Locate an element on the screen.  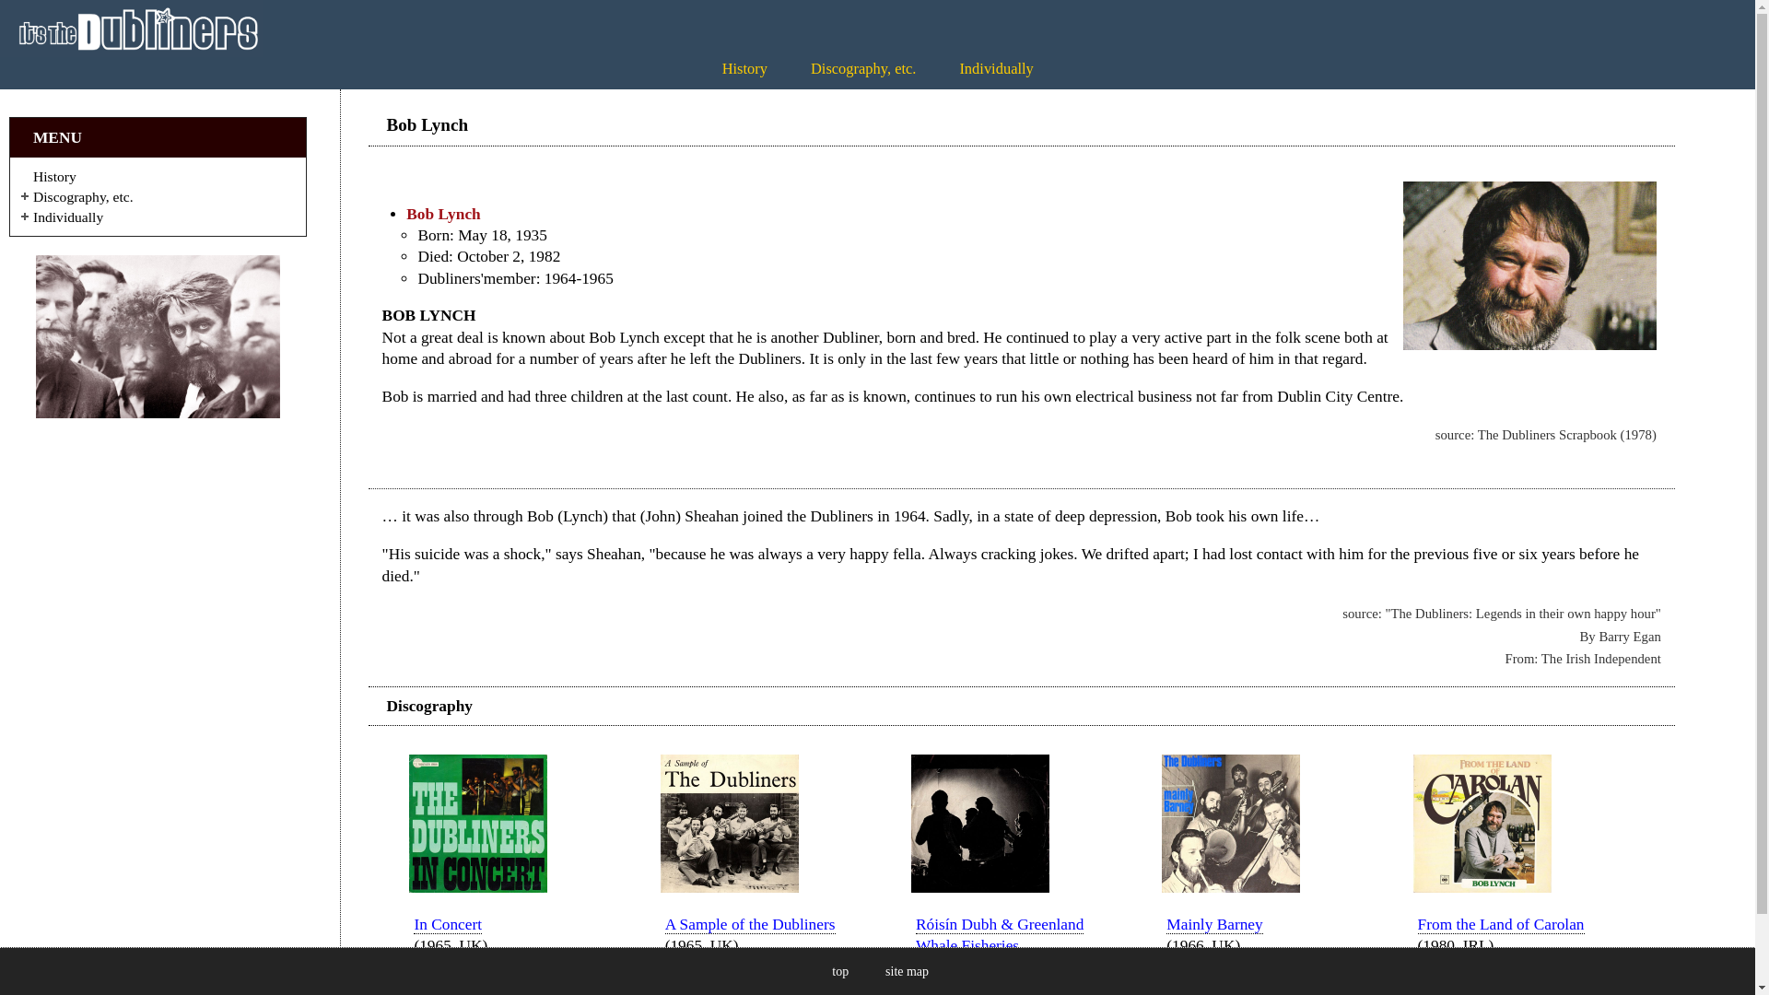
Mainly Barney: 1966 - Transatlantic TRA EP 136 is located at coordinates (1231, 887).